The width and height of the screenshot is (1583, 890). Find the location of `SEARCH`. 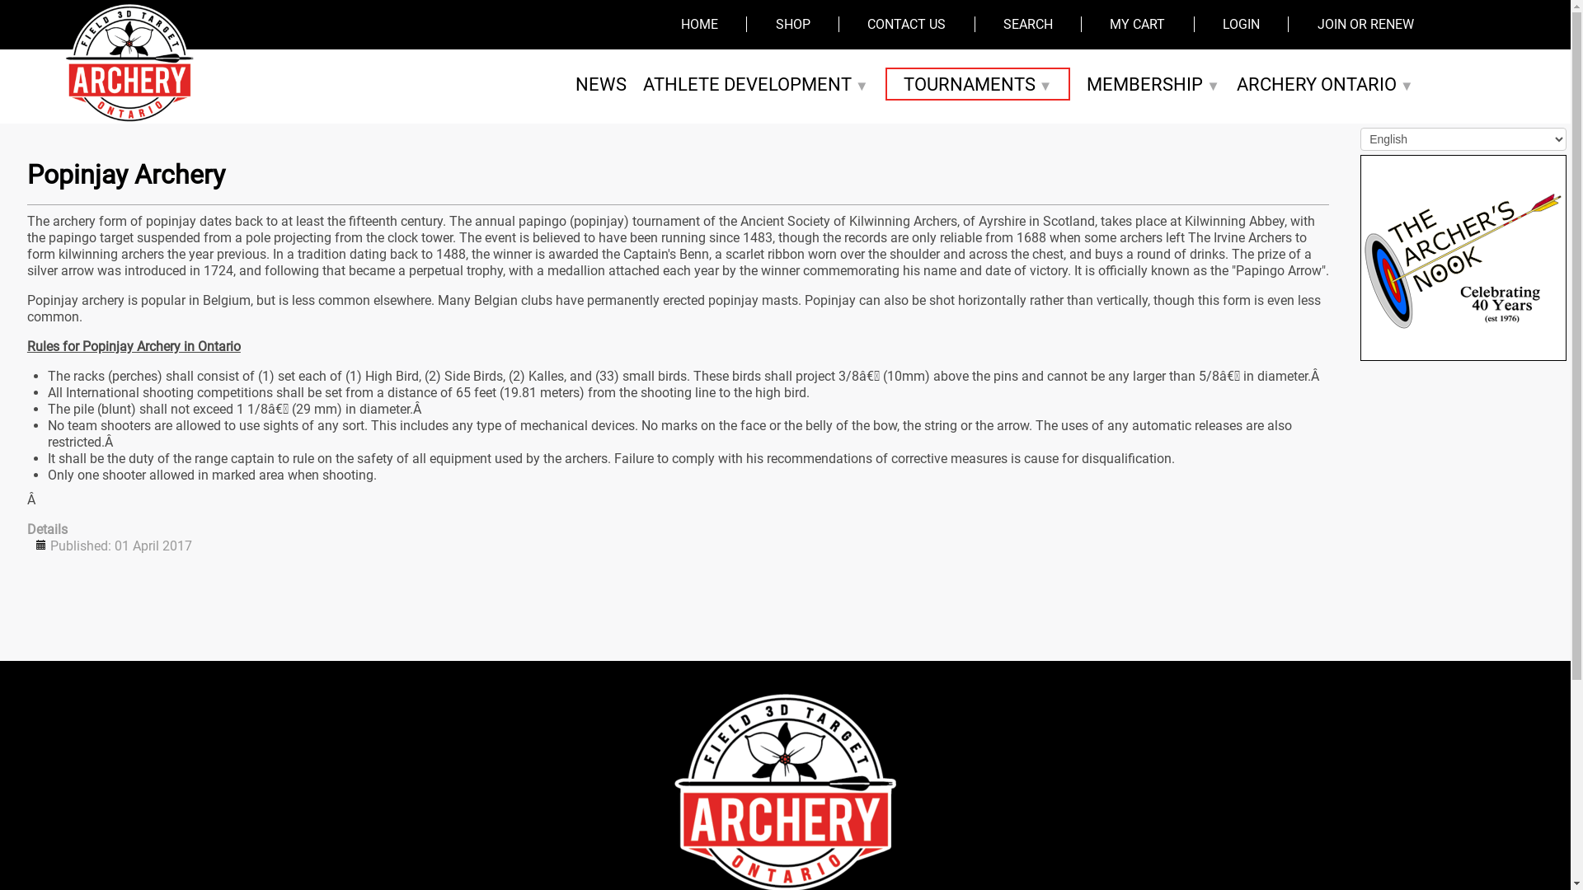

SEARCH is located at coordinates (1028, 25).